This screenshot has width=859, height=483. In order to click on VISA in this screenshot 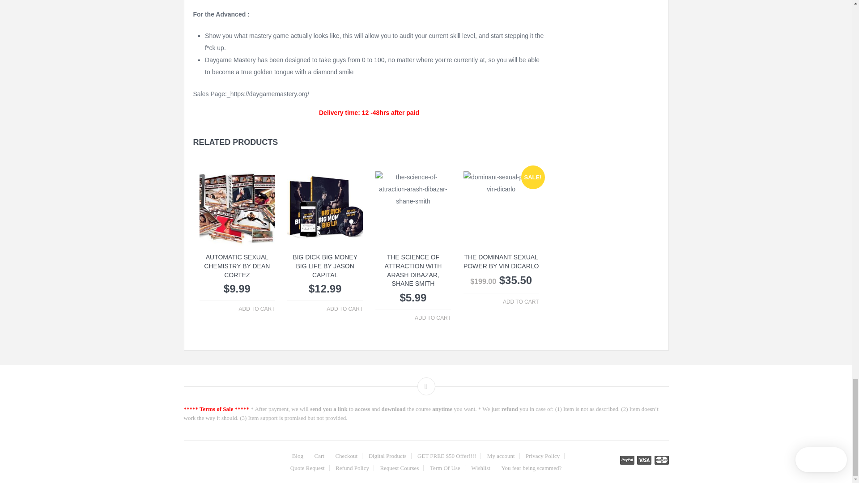, I will do `click(644, 460)`.